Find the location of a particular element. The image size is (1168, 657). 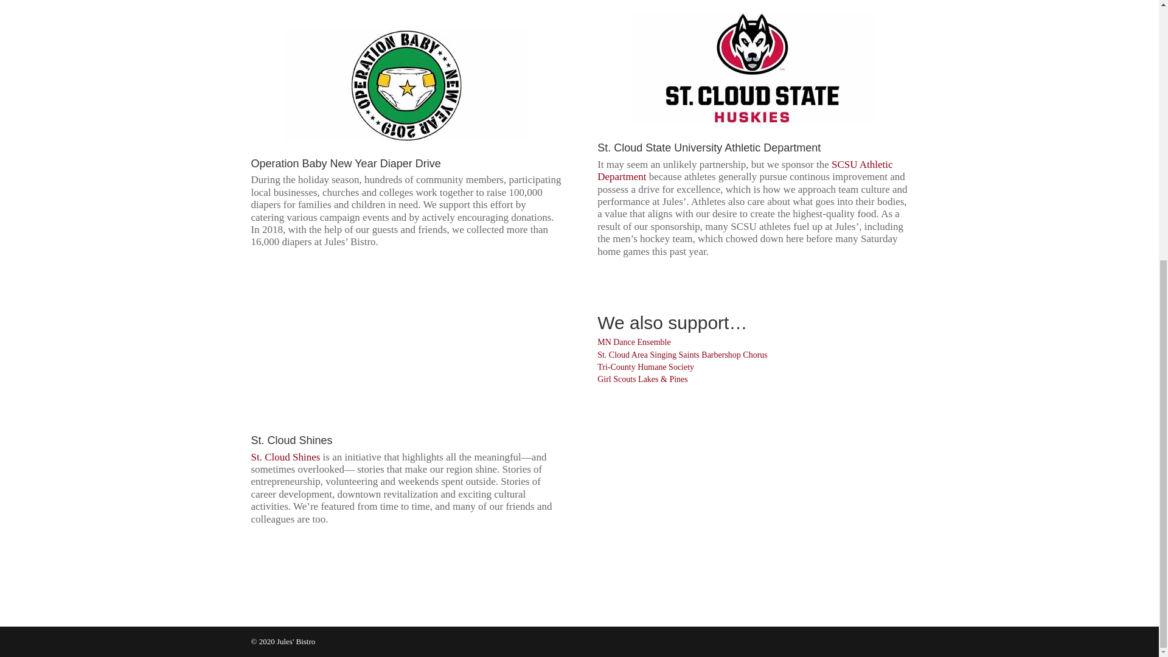

SCSU Athletic Department is located at coordinates (745, 170).